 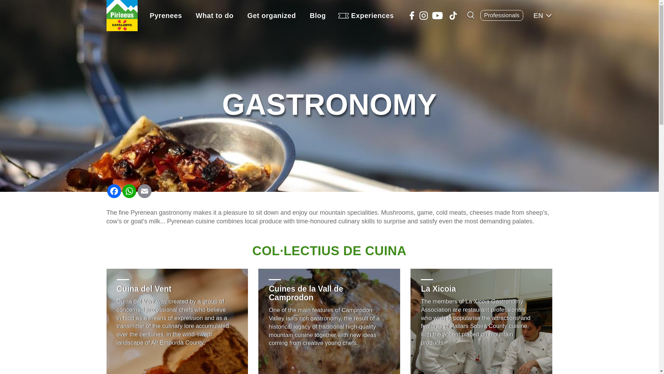 What do you see at coordinates (412, 16) in the screenshot?
I see `Facebook` at bounding box center [412, 16].